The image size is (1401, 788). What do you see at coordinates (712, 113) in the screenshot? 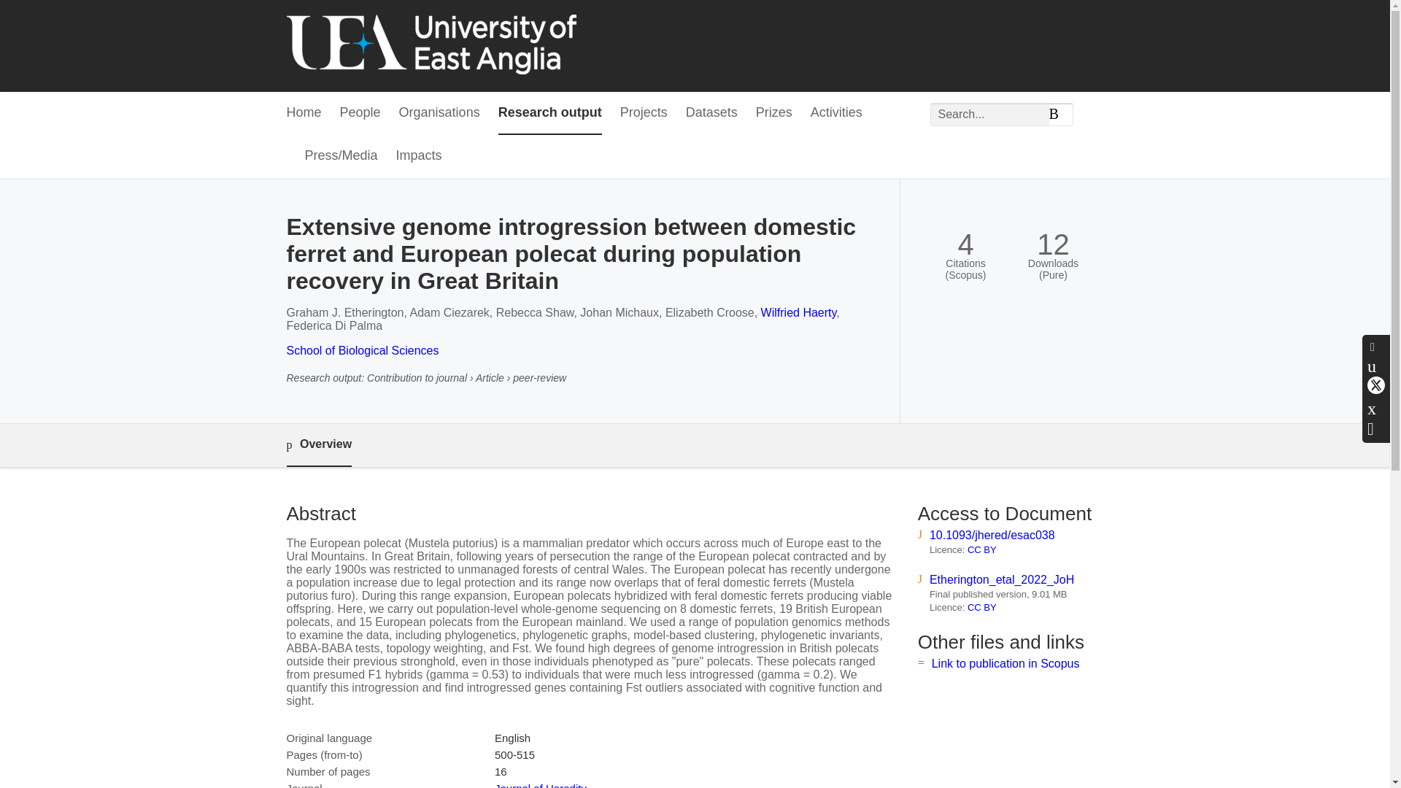
I see `Datasets` at bounding box center [712, 113].